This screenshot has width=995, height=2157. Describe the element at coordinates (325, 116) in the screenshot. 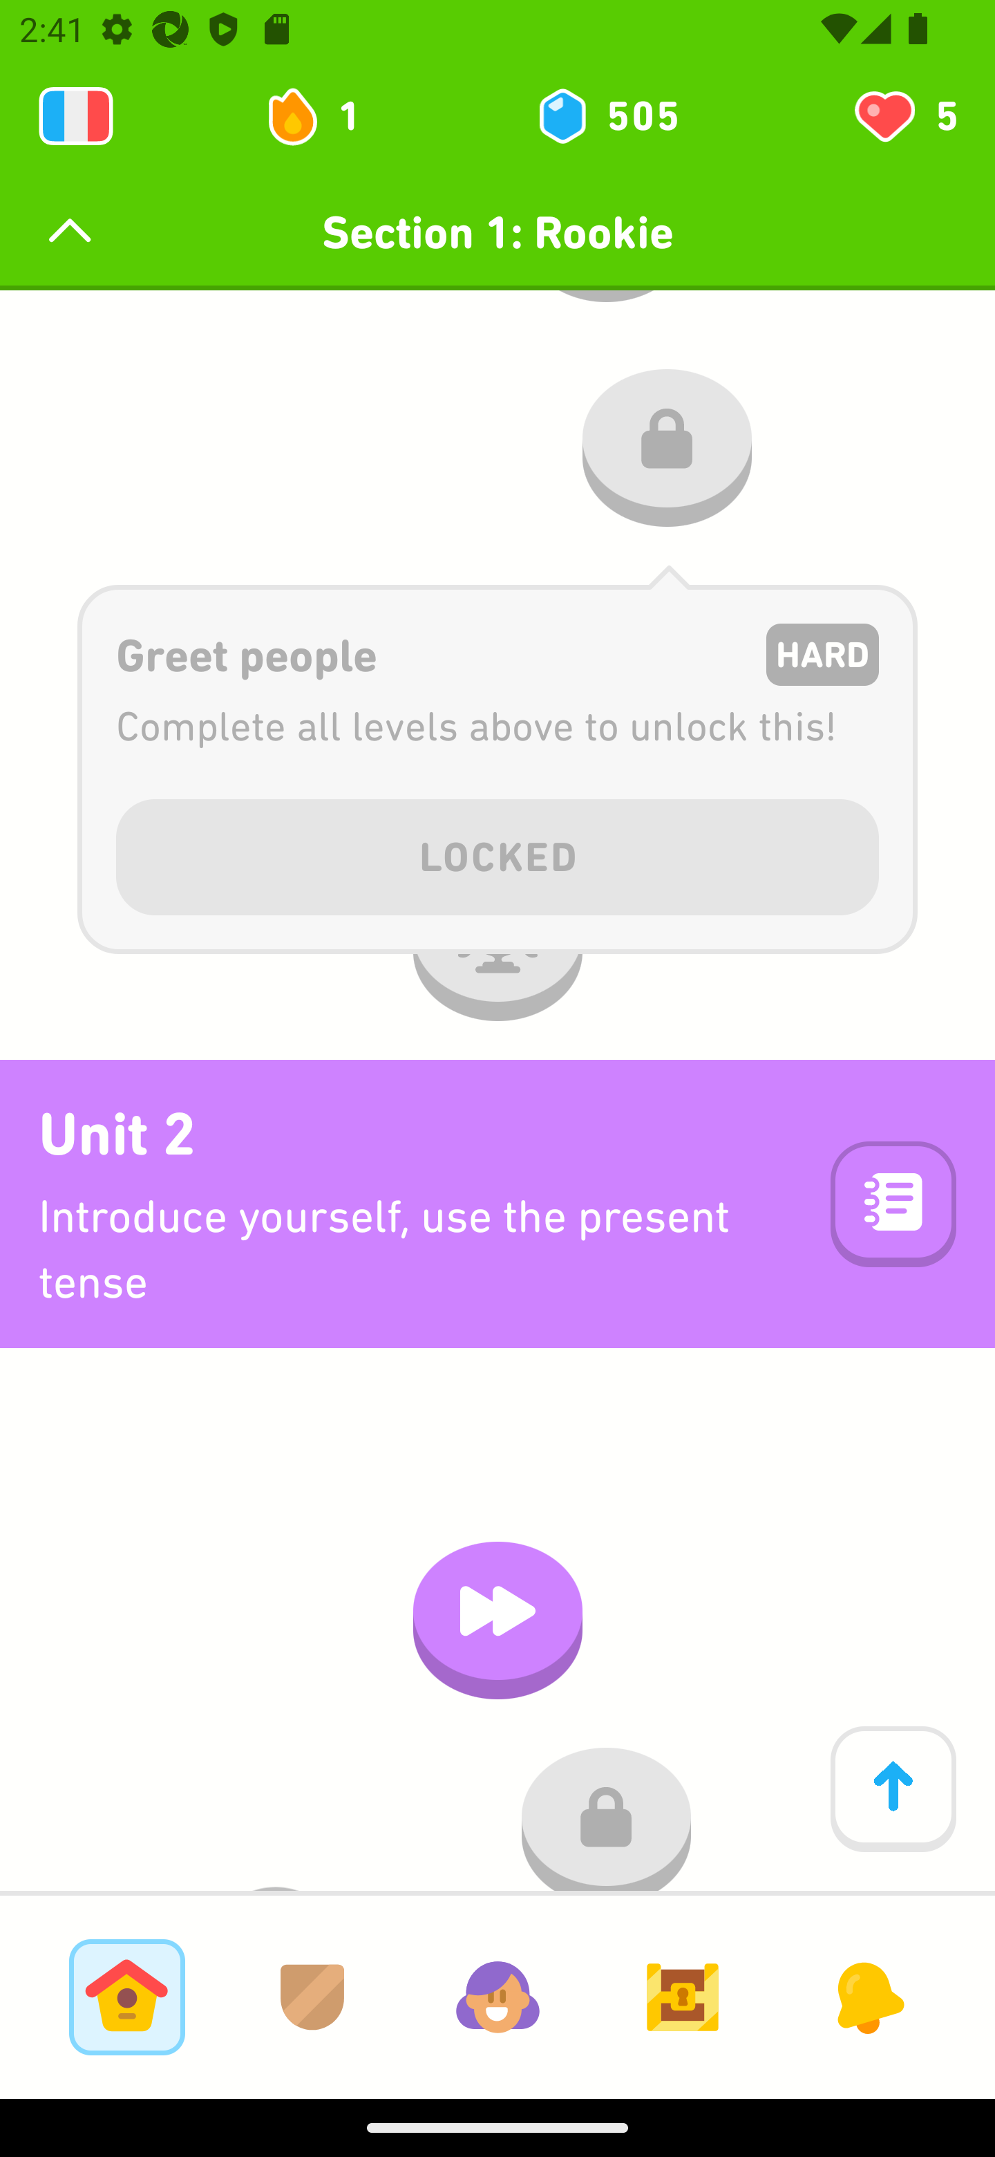

I see `1 day streak 1` at that location.